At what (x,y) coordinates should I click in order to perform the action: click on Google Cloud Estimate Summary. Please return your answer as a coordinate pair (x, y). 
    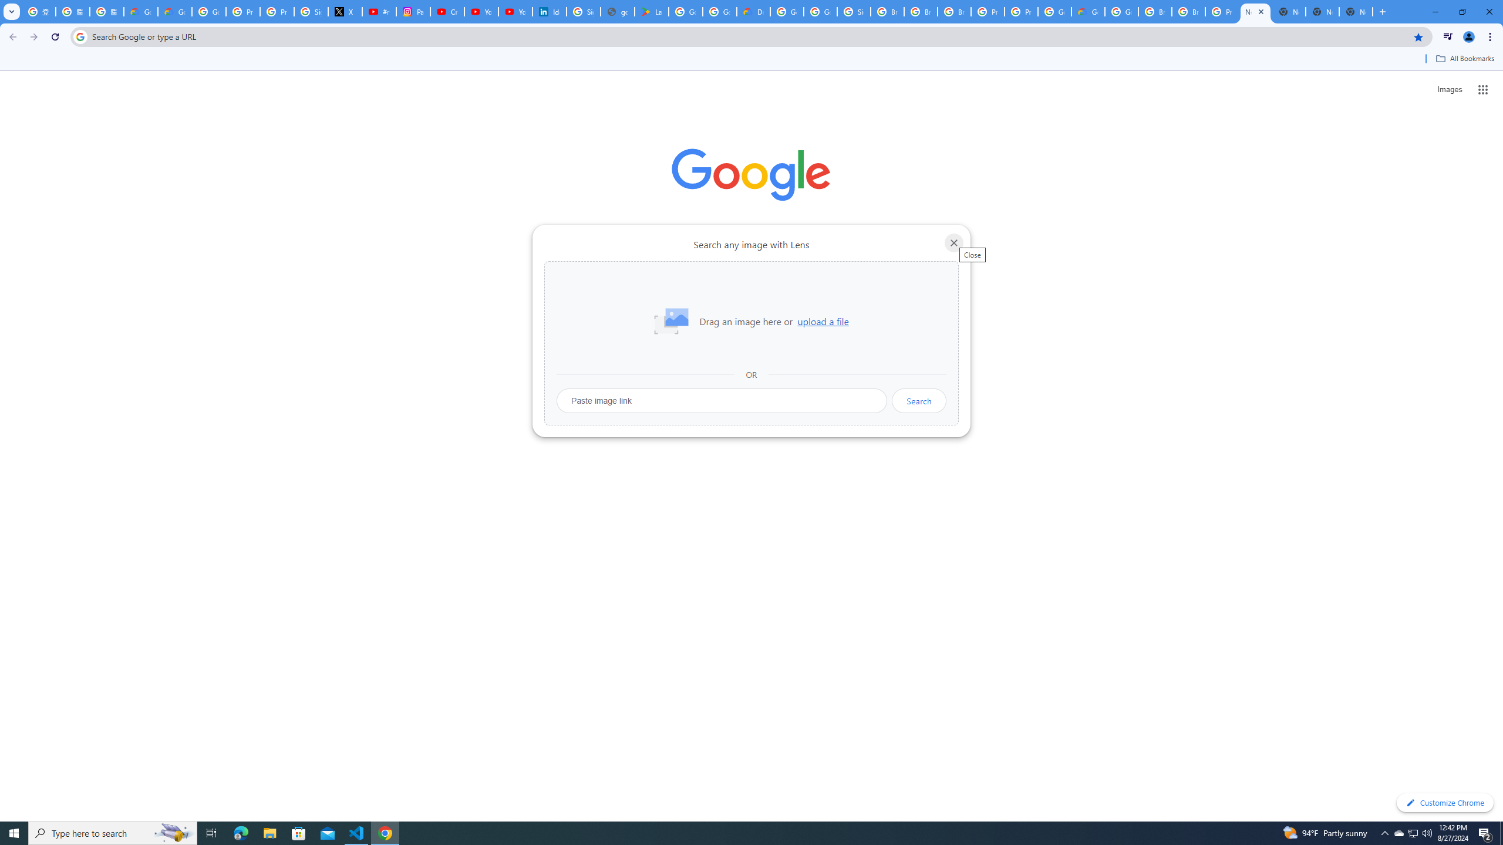
    Looking at the image, I should click on (1088, 12).